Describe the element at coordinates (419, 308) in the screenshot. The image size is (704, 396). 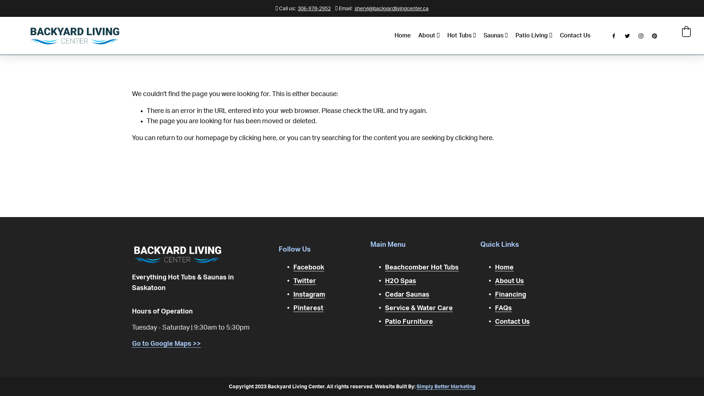
I see `Service & Water Care` at that location.